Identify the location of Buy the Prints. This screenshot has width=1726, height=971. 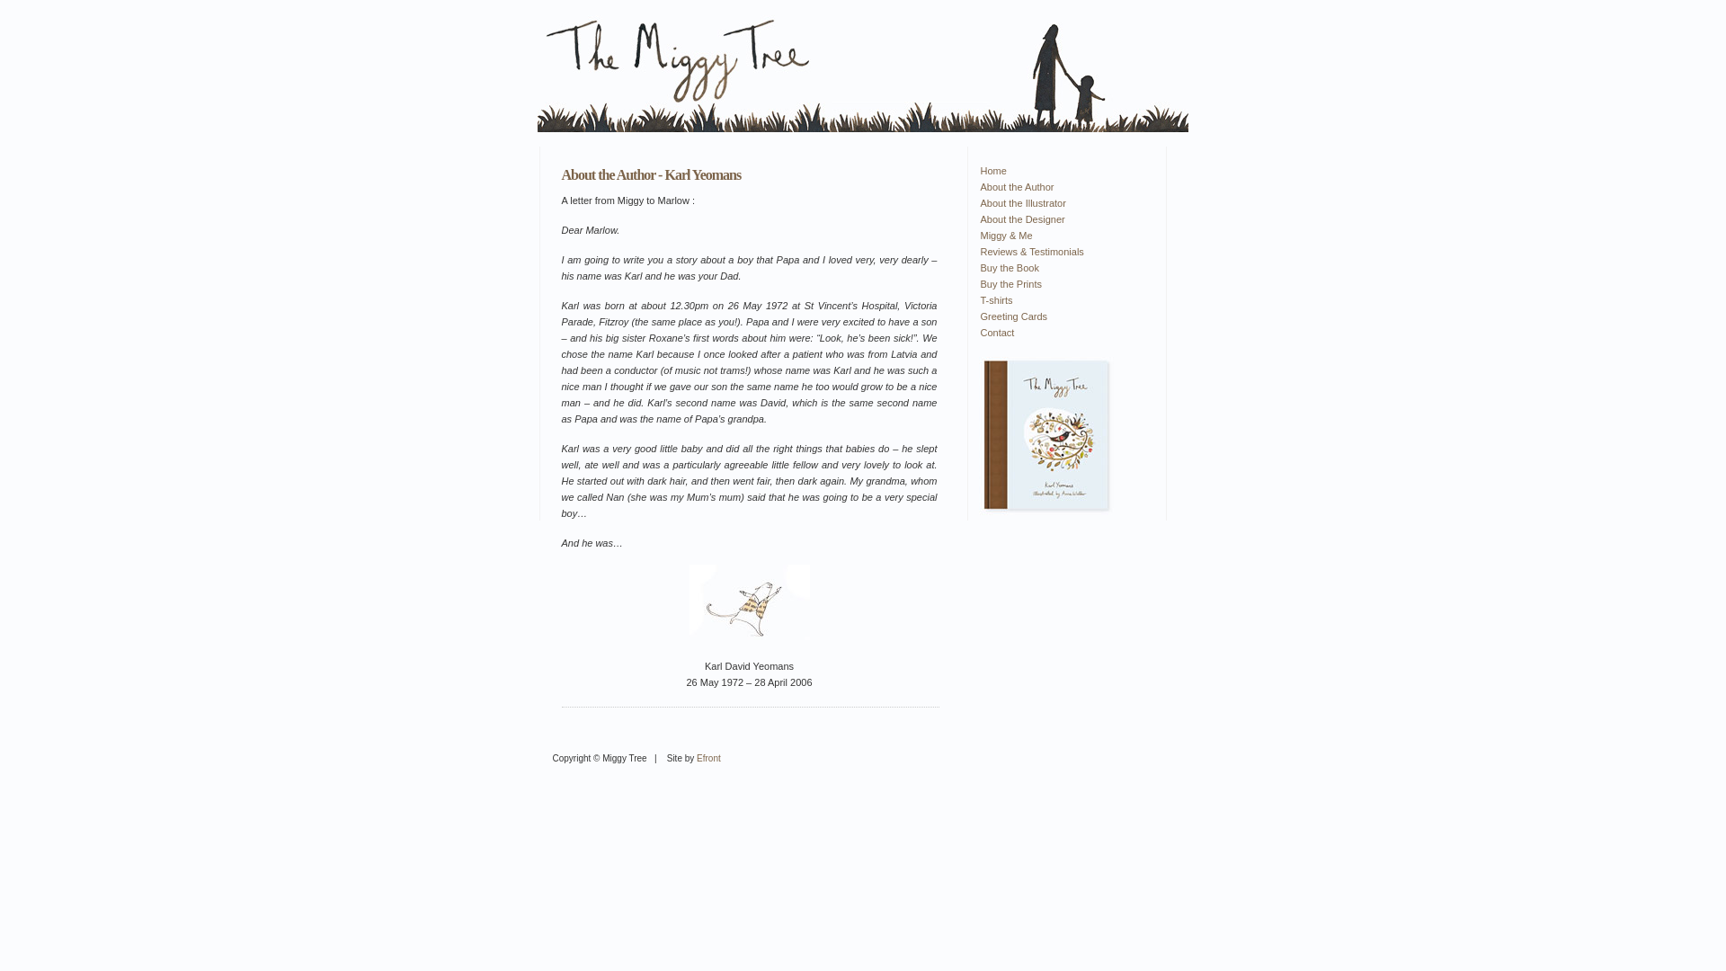
(1062, 284).